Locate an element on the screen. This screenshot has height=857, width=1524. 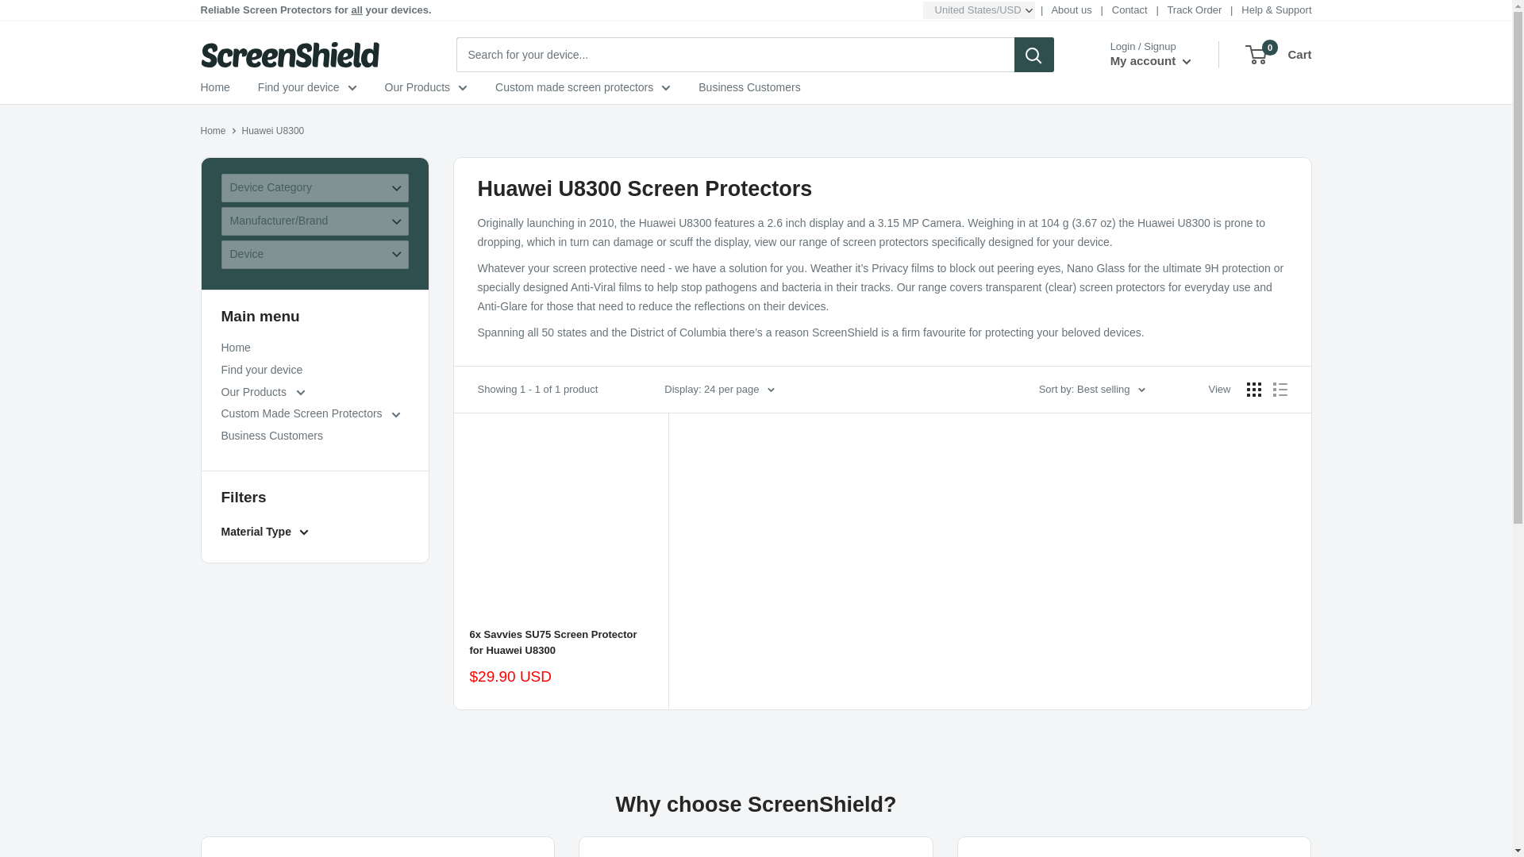
Track Order is located at coordinates (214, 88).